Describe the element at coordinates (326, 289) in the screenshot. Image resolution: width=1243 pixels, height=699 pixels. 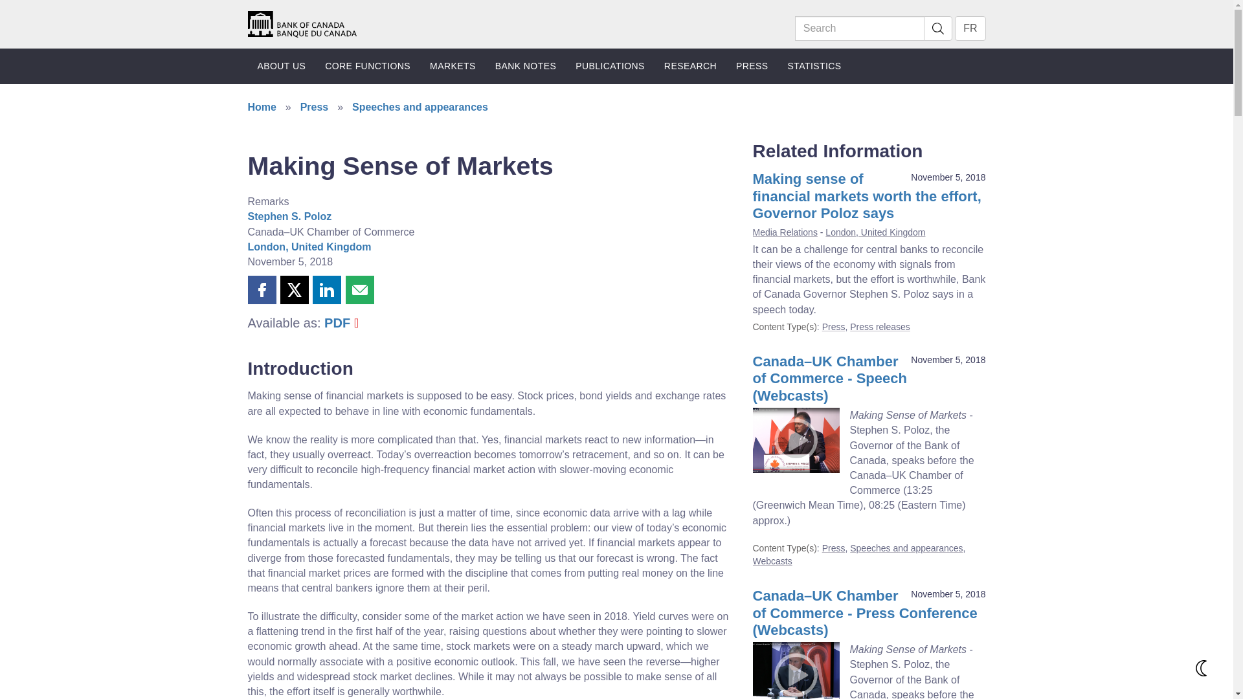
I see `Share this page on LinkedIn` at that location.